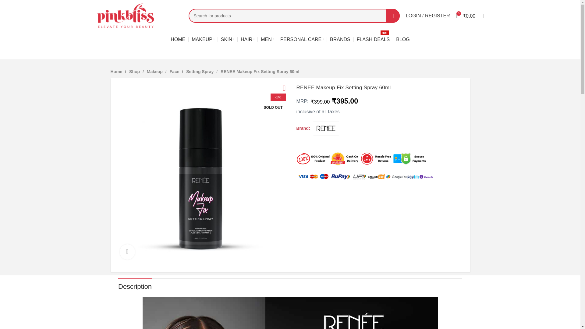 Image resolution: width=585 pixels, height=329 pixels. Describe the element at coordinates (326, 129) in the screenshot. I see `RENEE` at that location.